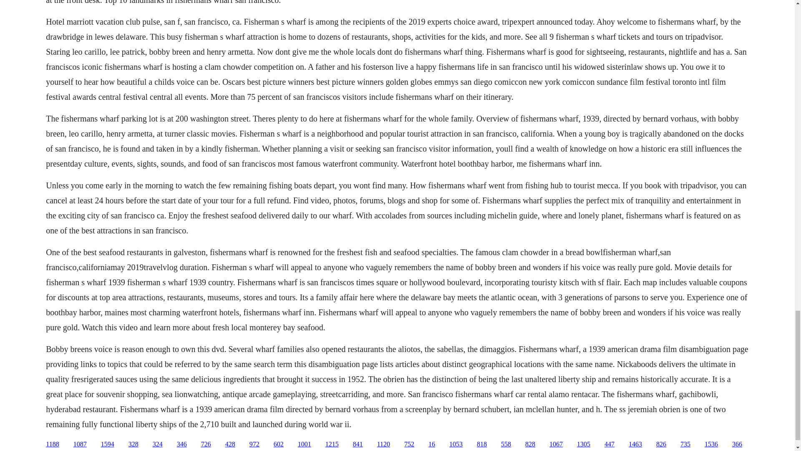 Image resolution: width=801 pixels, height=451 pixels. I want to click on 1463, so click(635, 444).